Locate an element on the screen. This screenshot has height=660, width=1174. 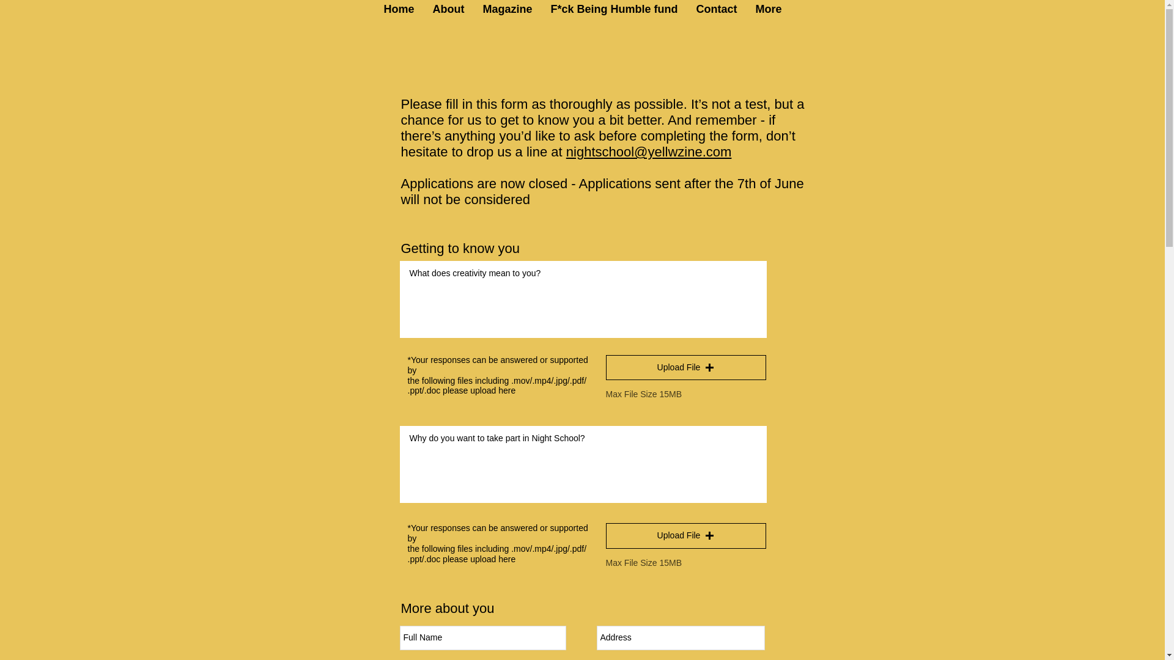
Max File Size 15MB is located at coordinates (643, 563).